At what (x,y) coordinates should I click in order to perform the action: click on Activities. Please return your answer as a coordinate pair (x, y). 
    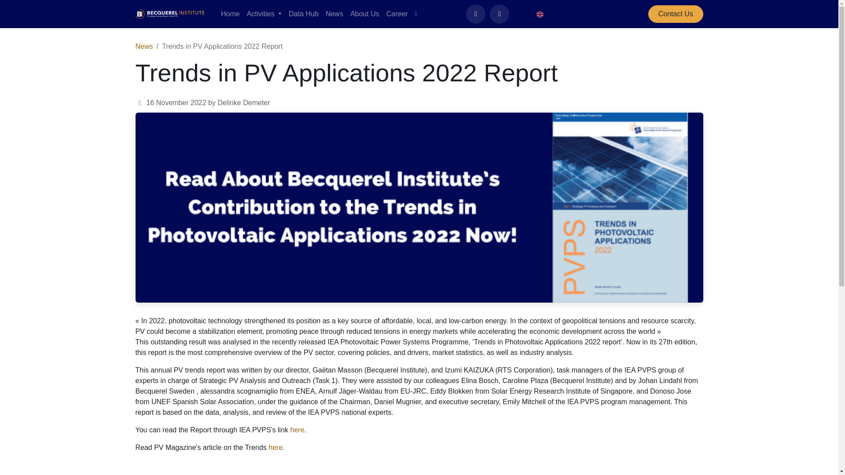
    Looking at the image, I should click on (264, 14).